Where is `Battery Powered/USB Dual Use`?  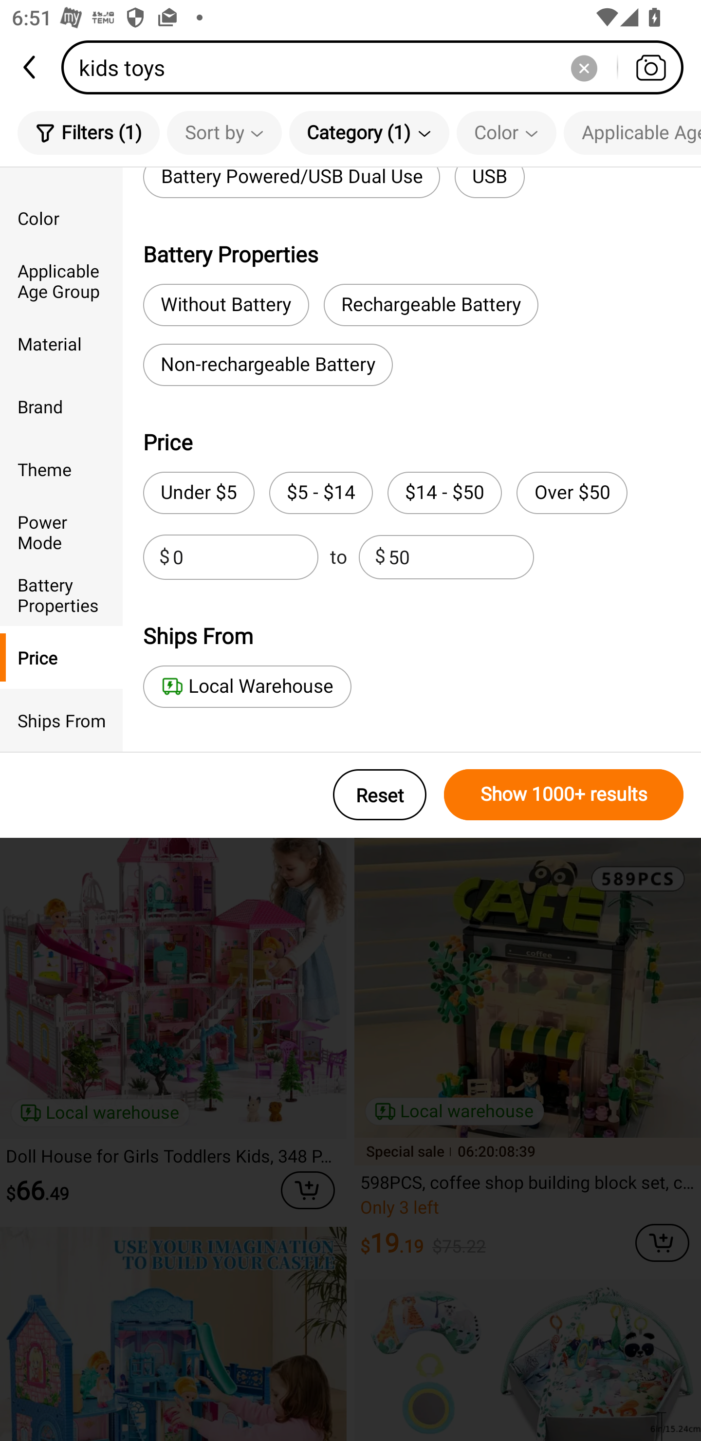
Battery Powered/USB Dual Use is located at coordinates (291, 183).